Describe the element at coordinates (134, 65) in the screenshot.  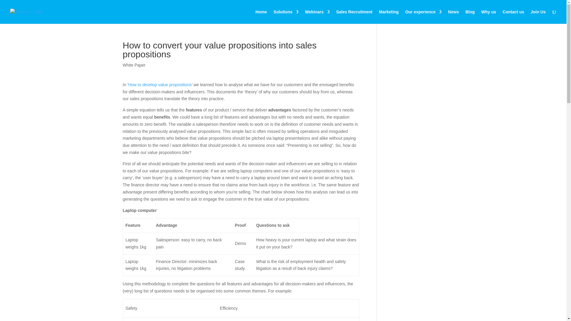
I see `White Paper` at that location.